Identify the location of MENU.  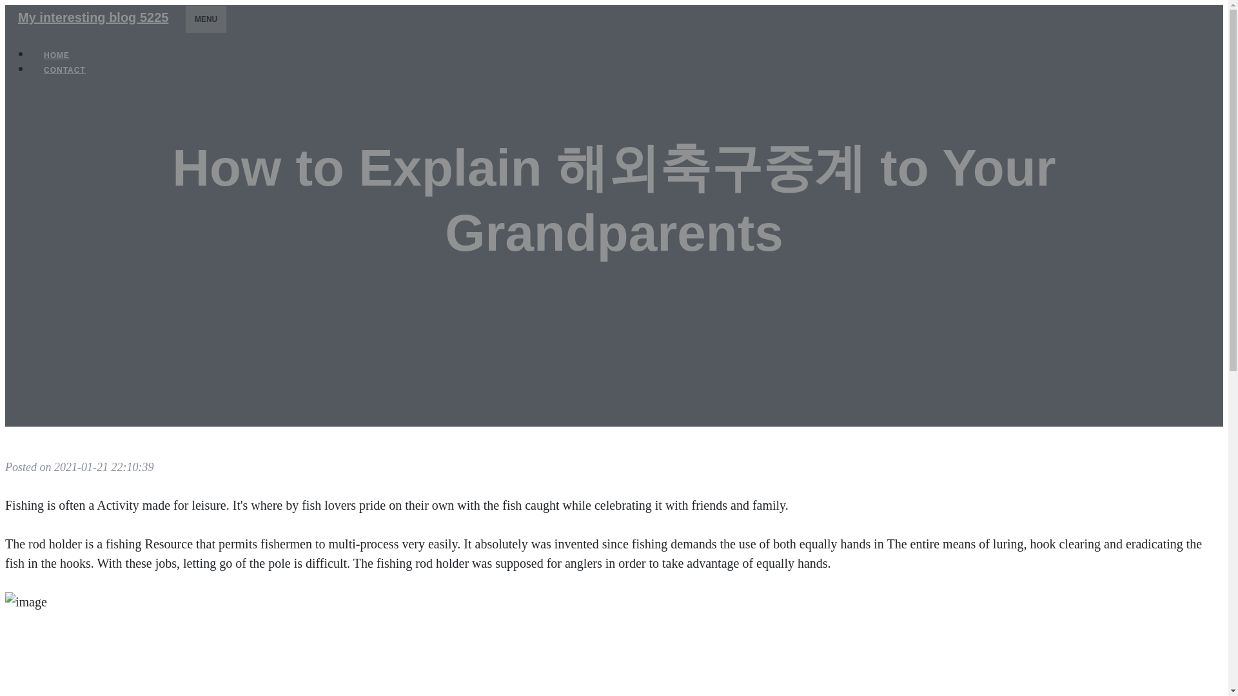
(205, 19).